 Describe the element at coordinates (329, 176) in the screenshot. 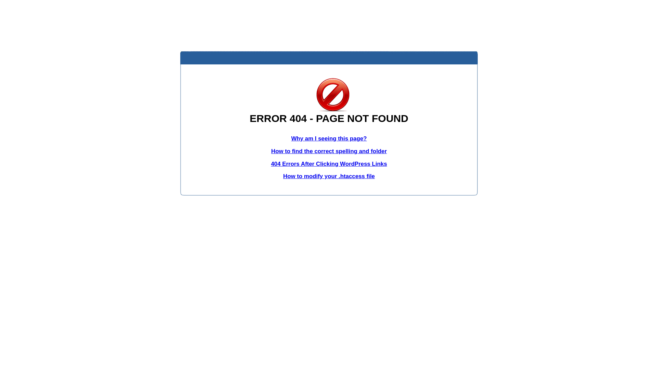

I see `How to modify your .htaccess file` at that location.